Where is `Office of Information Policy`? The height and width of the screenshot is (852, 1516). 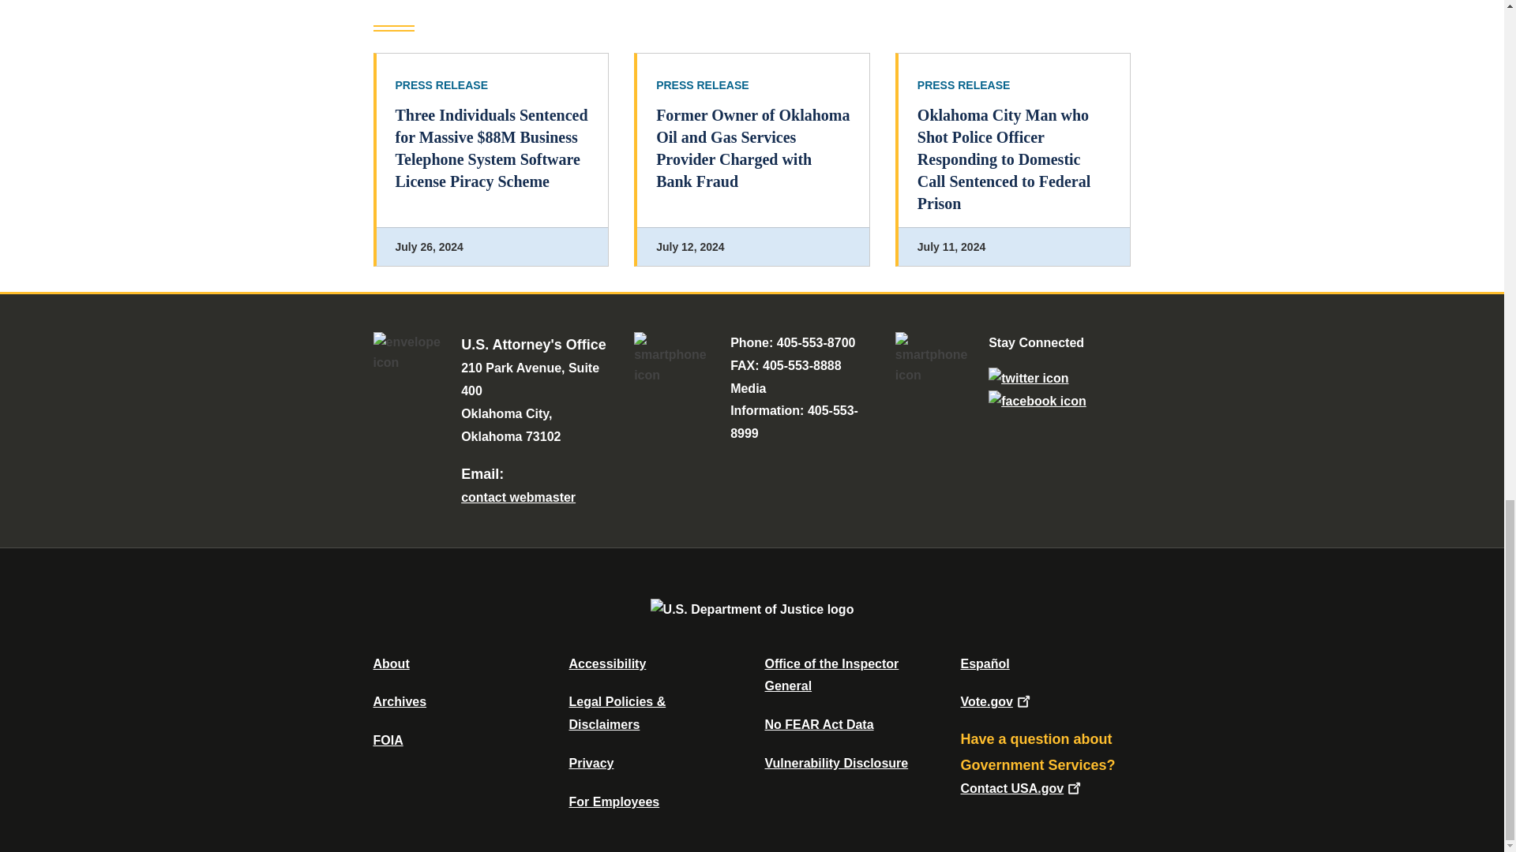 Office of Information Policy is located at coordinates (388, 740).